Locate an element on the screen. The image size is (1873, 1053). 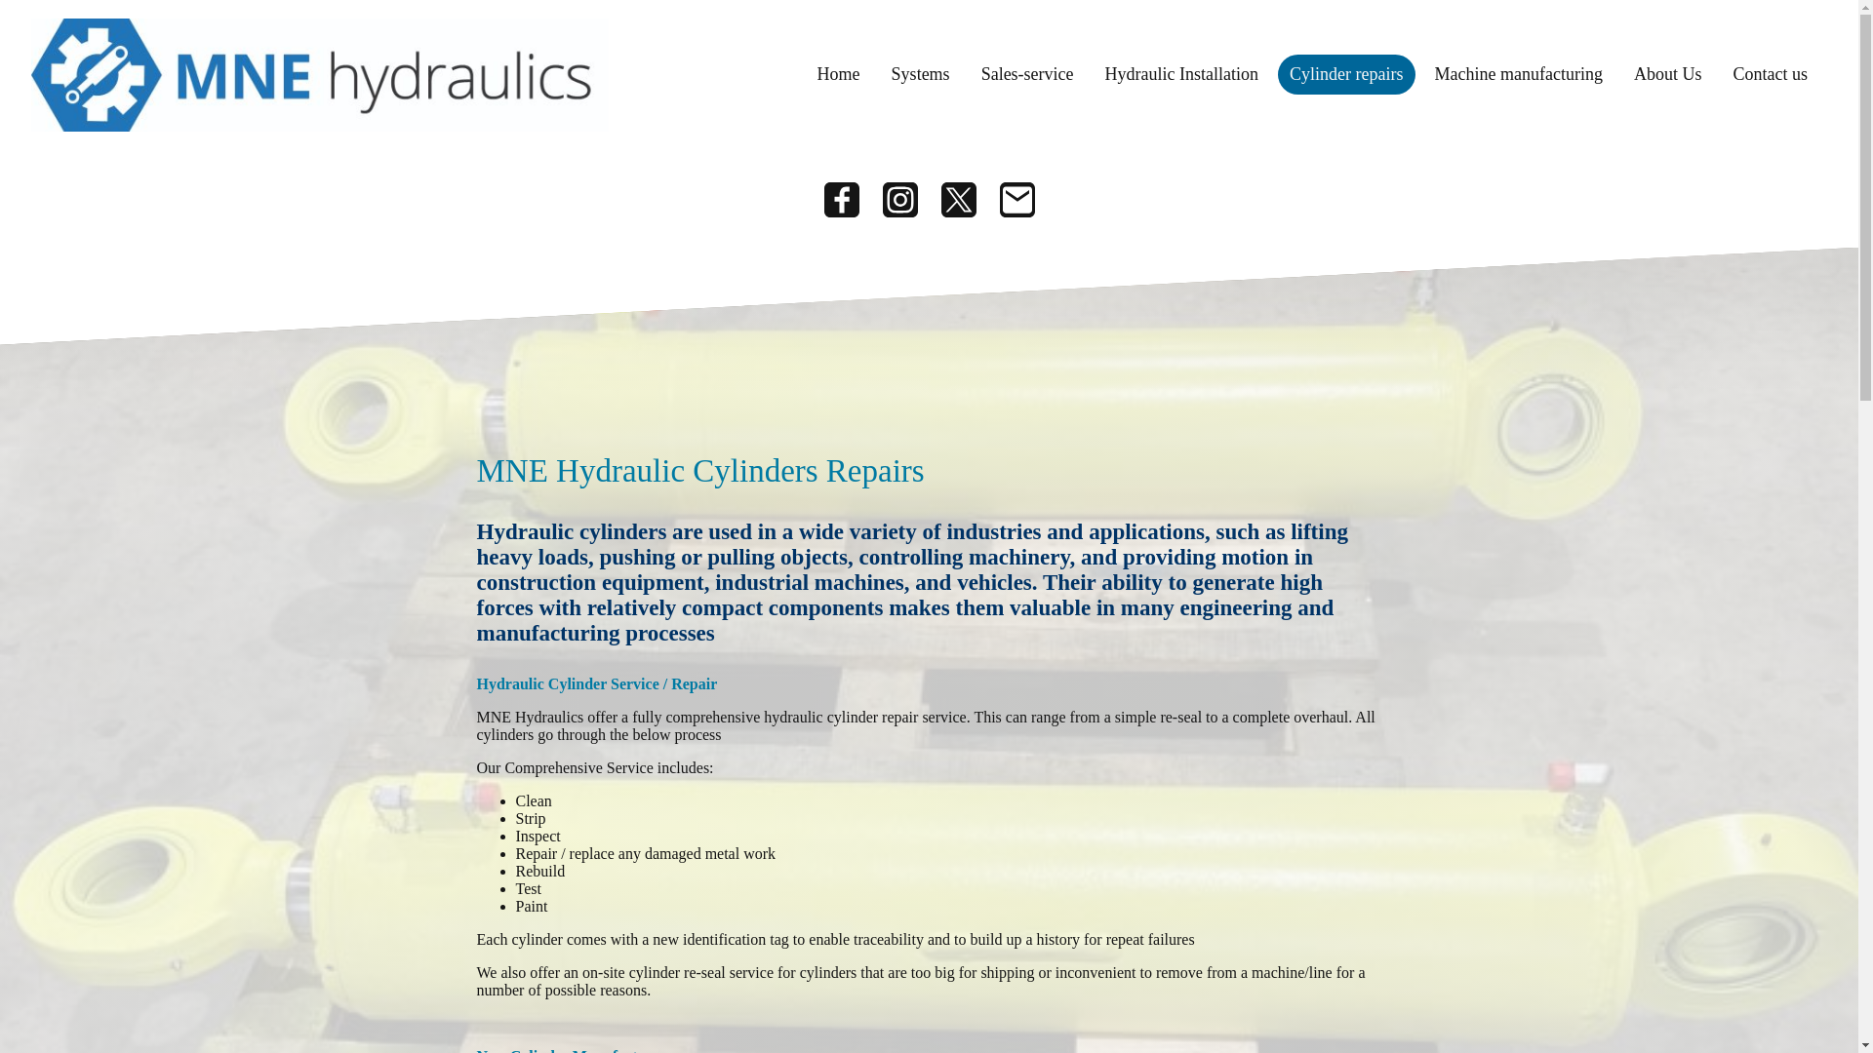
Home is located at coordinates (839, 74).